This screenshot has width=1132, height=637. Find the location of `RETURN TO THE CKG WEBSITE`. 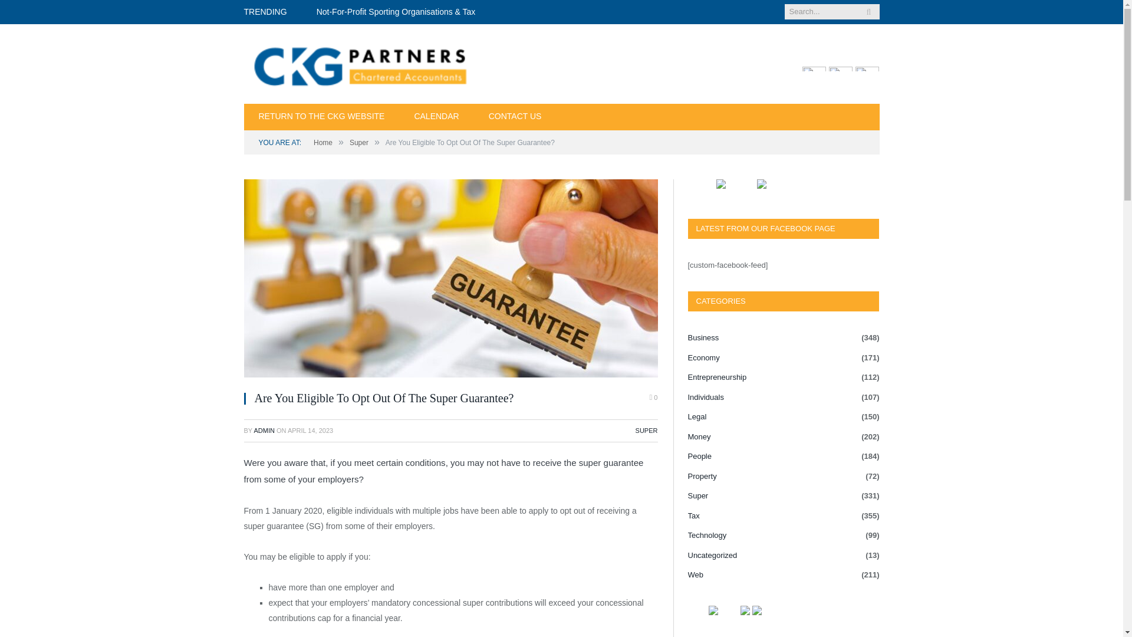

RETURN TO THE CKG WEBSITE is located at coordinates (322, 117).